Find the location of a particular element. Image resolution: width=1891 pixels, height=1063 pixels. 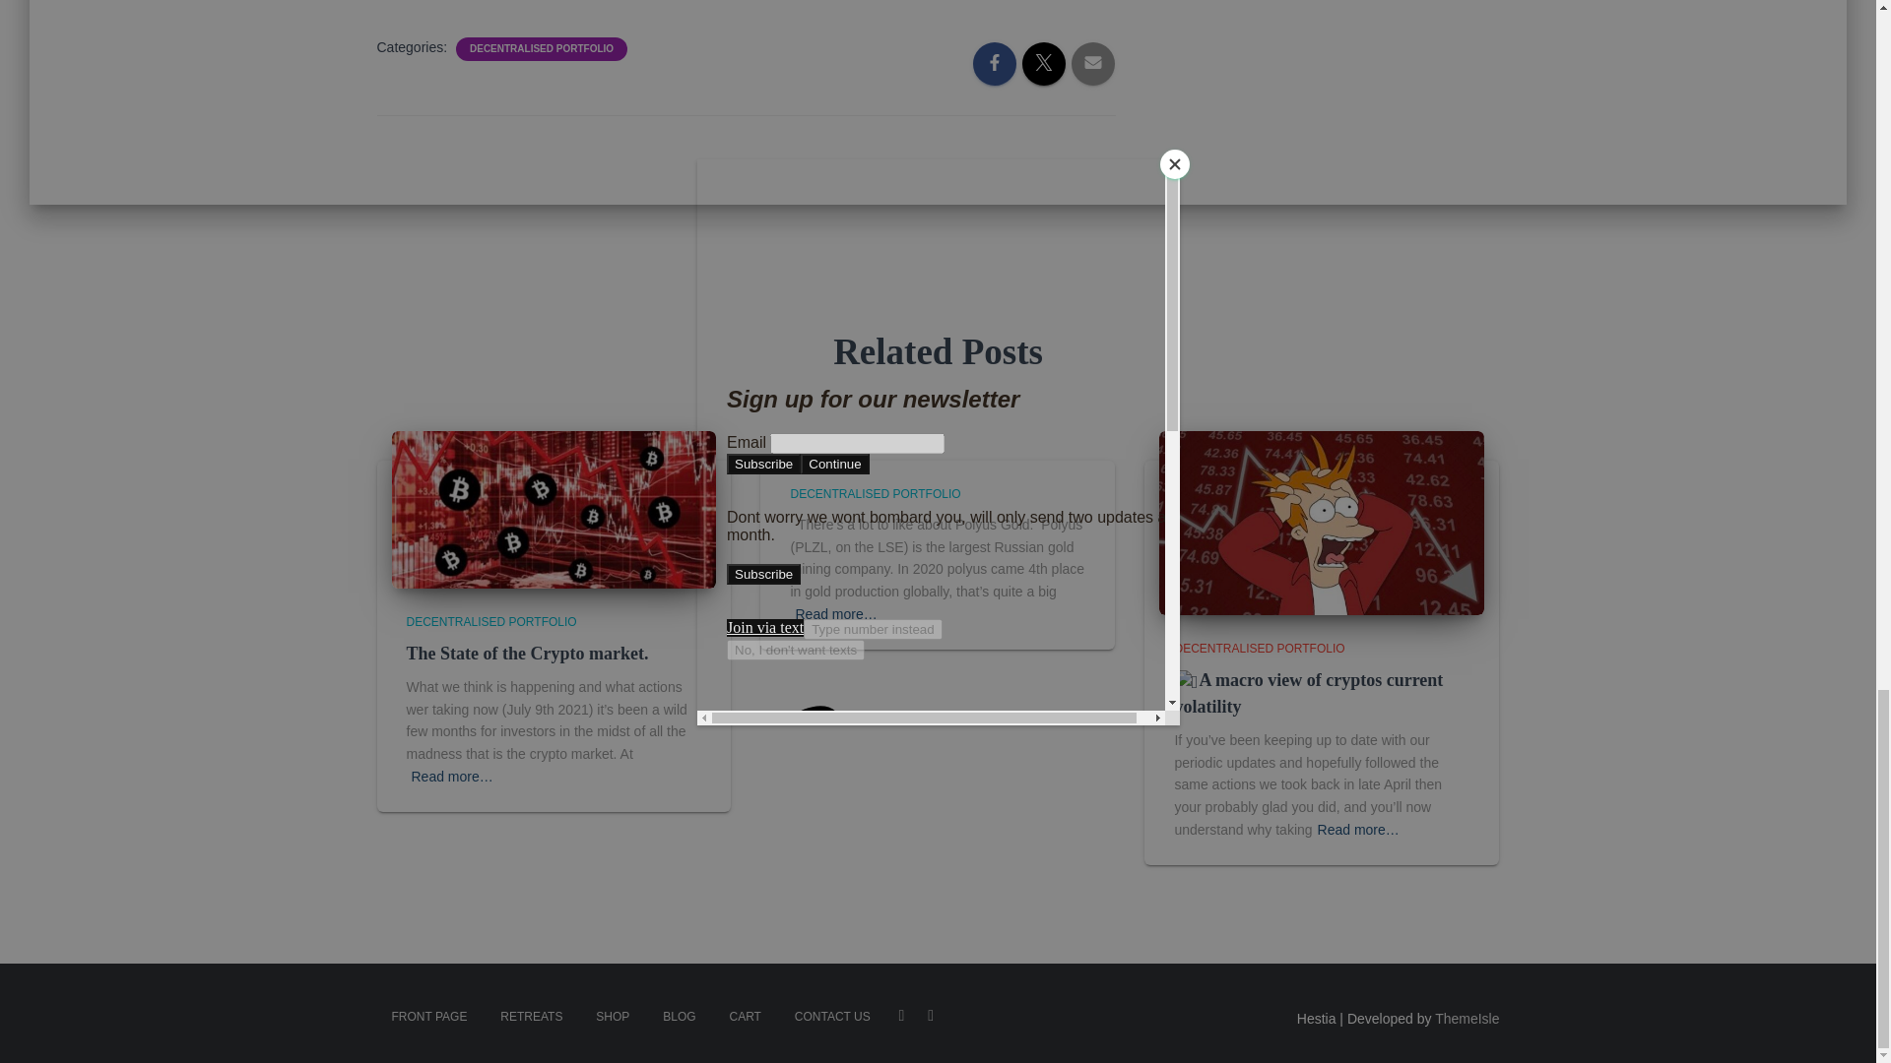

The State of the  Crypto market. is located at coordinates (527, 654).